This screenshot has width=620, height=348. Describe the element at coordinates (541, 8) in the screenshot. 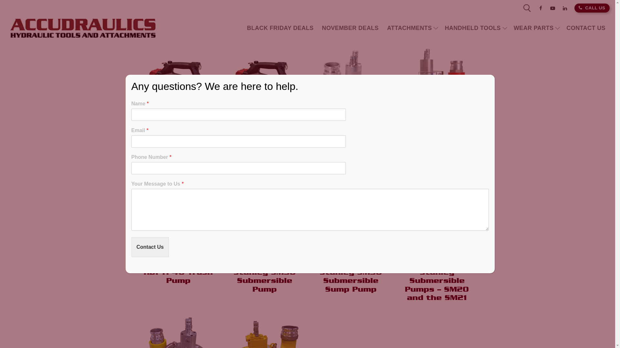

I see `Facebook` at that location.